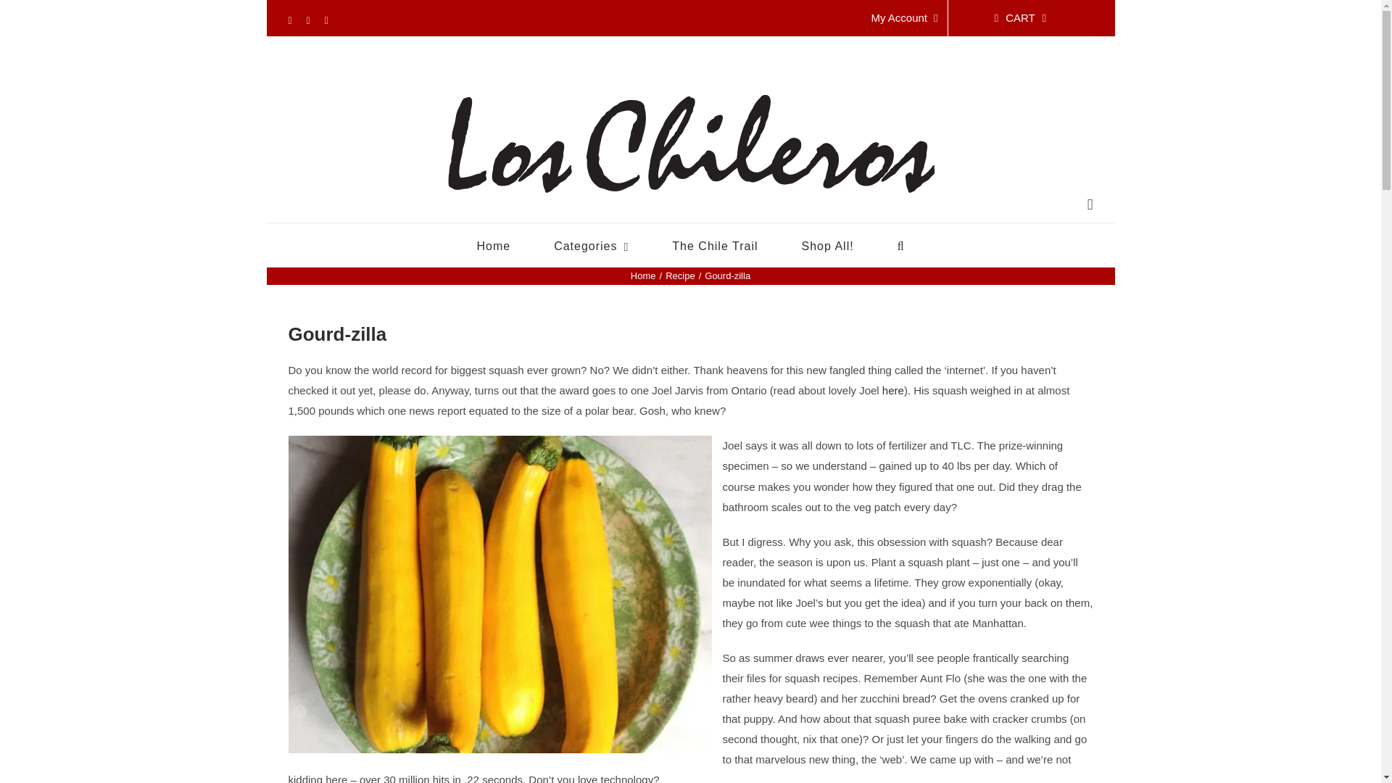 Image resolution: width=1392 pixels, height=783 pixels. What do you see at coordinates (715, 245) in the screenshot?
I see `The Chile Trail` at bounding box center [715, 245].